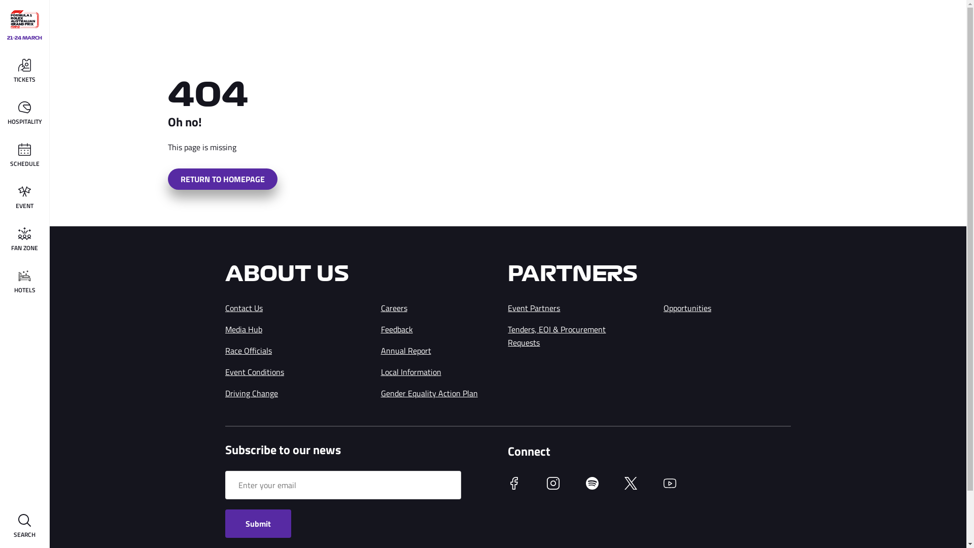 The image size is (974, 548). I want to click on YouTube, so click(670, 487).